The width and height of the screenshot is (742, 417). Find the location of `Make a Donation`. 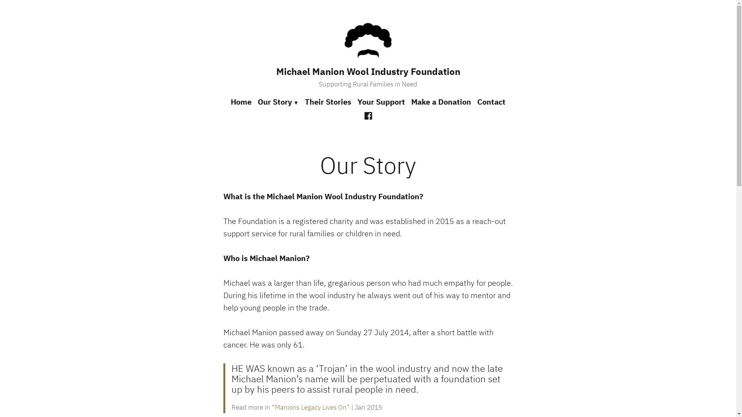

Make a Donation is located at coordinates (441, 102).